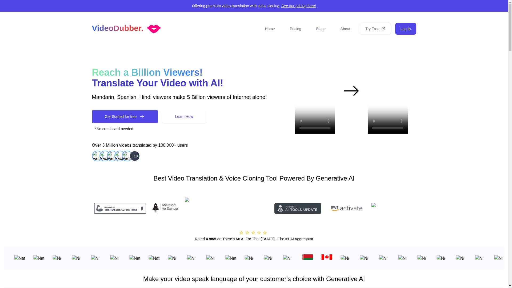  Describe the element at coordinates (321, 29) in the screenshot. I see `Blogs` at that location.